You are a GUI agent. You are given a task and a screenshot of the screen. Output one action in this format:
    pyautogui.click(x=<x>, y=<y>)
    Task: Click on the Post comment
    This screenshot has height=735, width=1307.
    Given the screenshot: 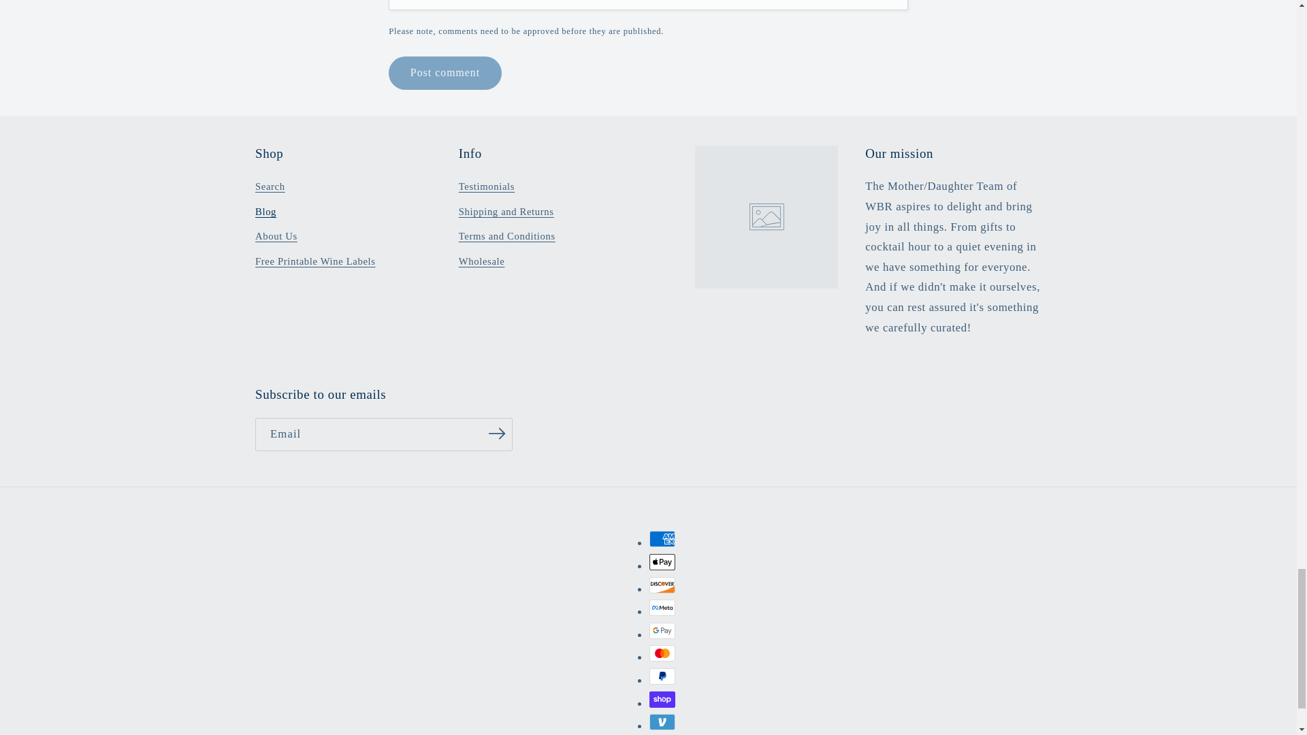 What is the action you would take?
    pyautogui.click(x=444, y=73)
    